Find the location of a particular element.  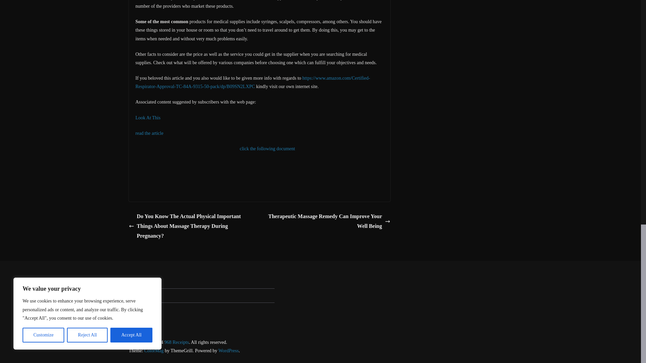

968 Receipts is located at coordinates (176, 342).